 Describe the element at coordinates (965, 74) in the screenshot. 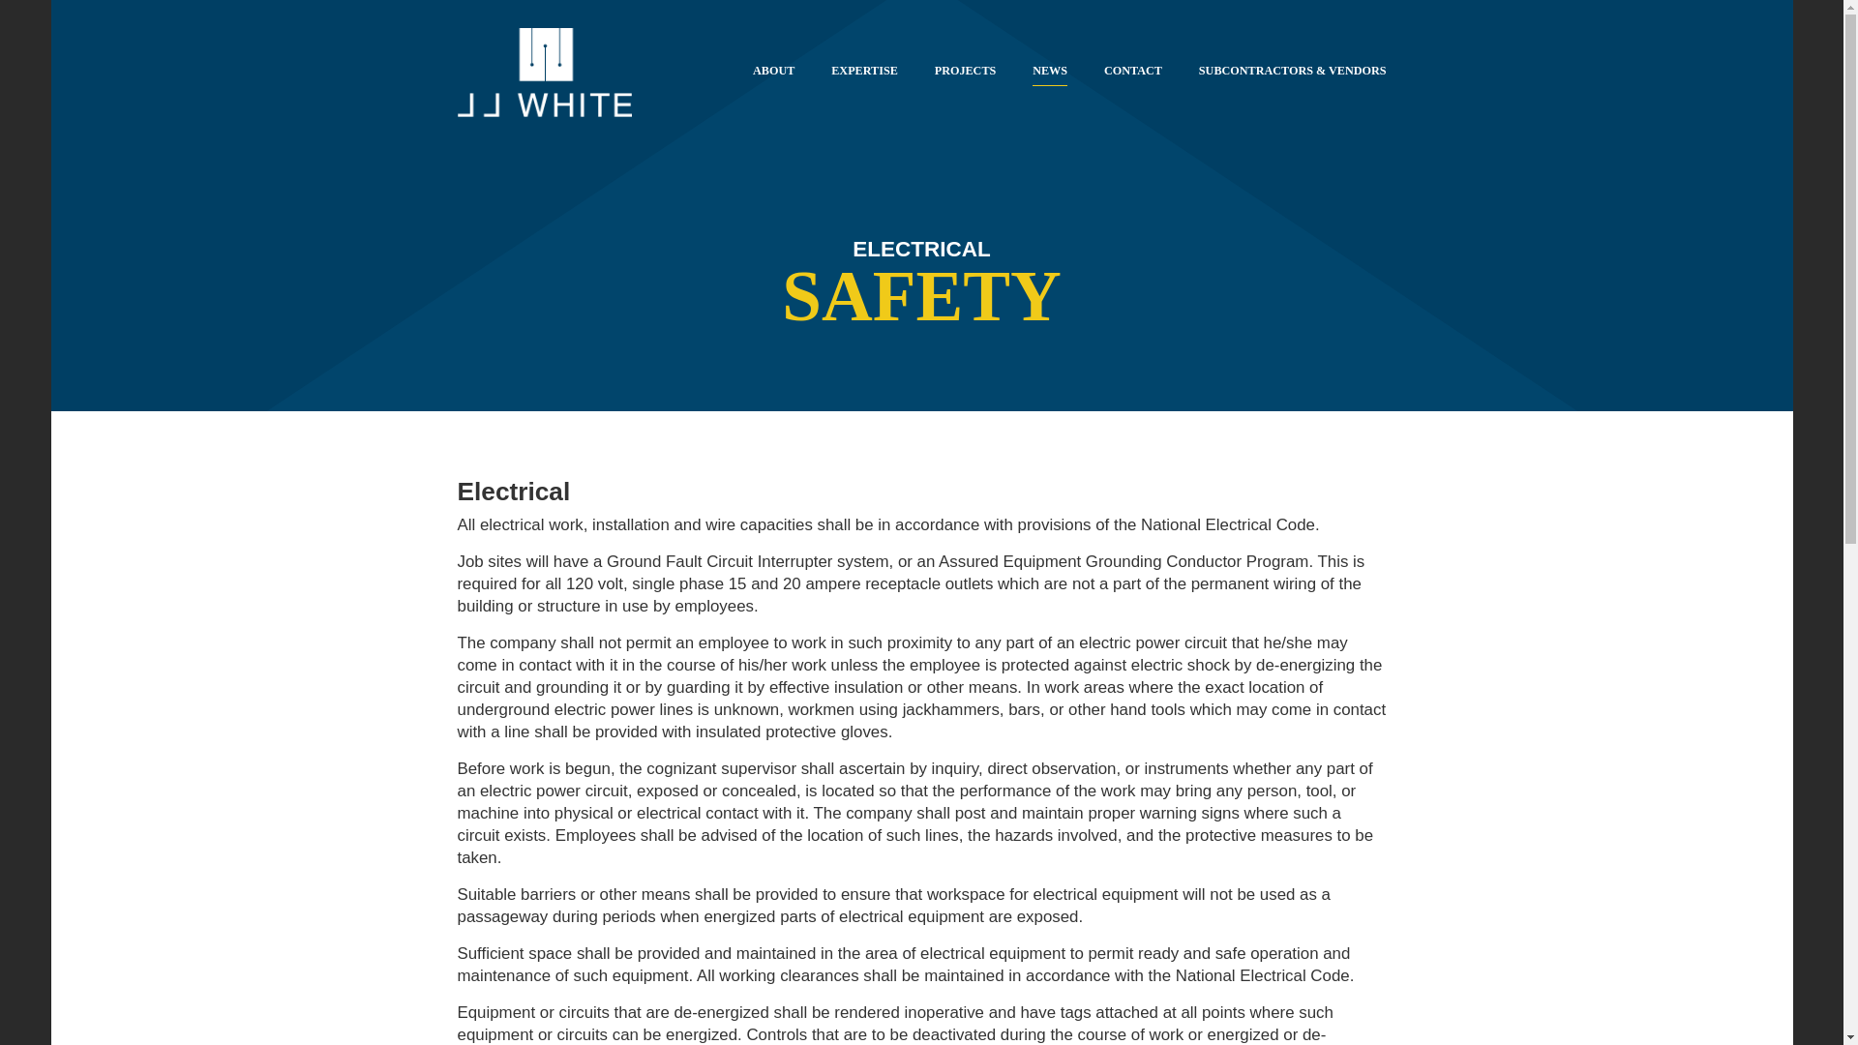

I see `PROJECTS` at that location.